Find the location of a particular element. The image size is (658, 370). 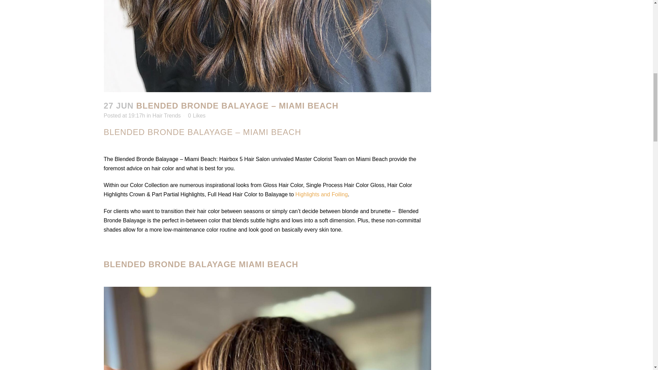

Hair Trends is located at coordinates (167, 115).